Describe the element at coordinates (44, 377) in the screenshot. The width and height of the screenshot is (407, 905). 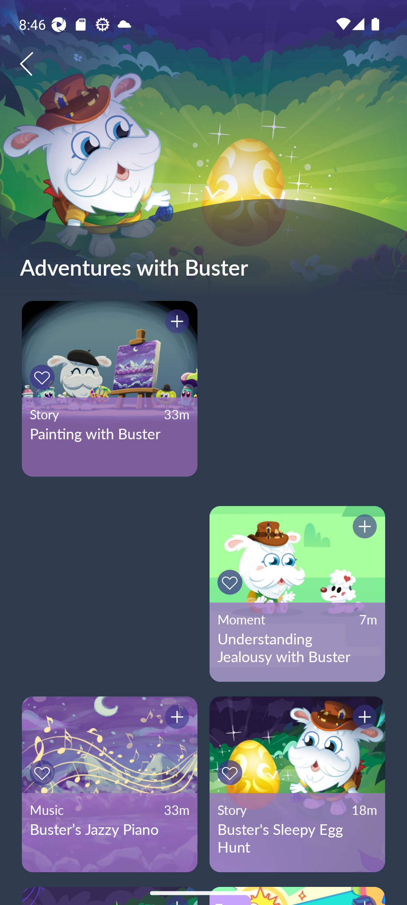
I see `Button` at that location.